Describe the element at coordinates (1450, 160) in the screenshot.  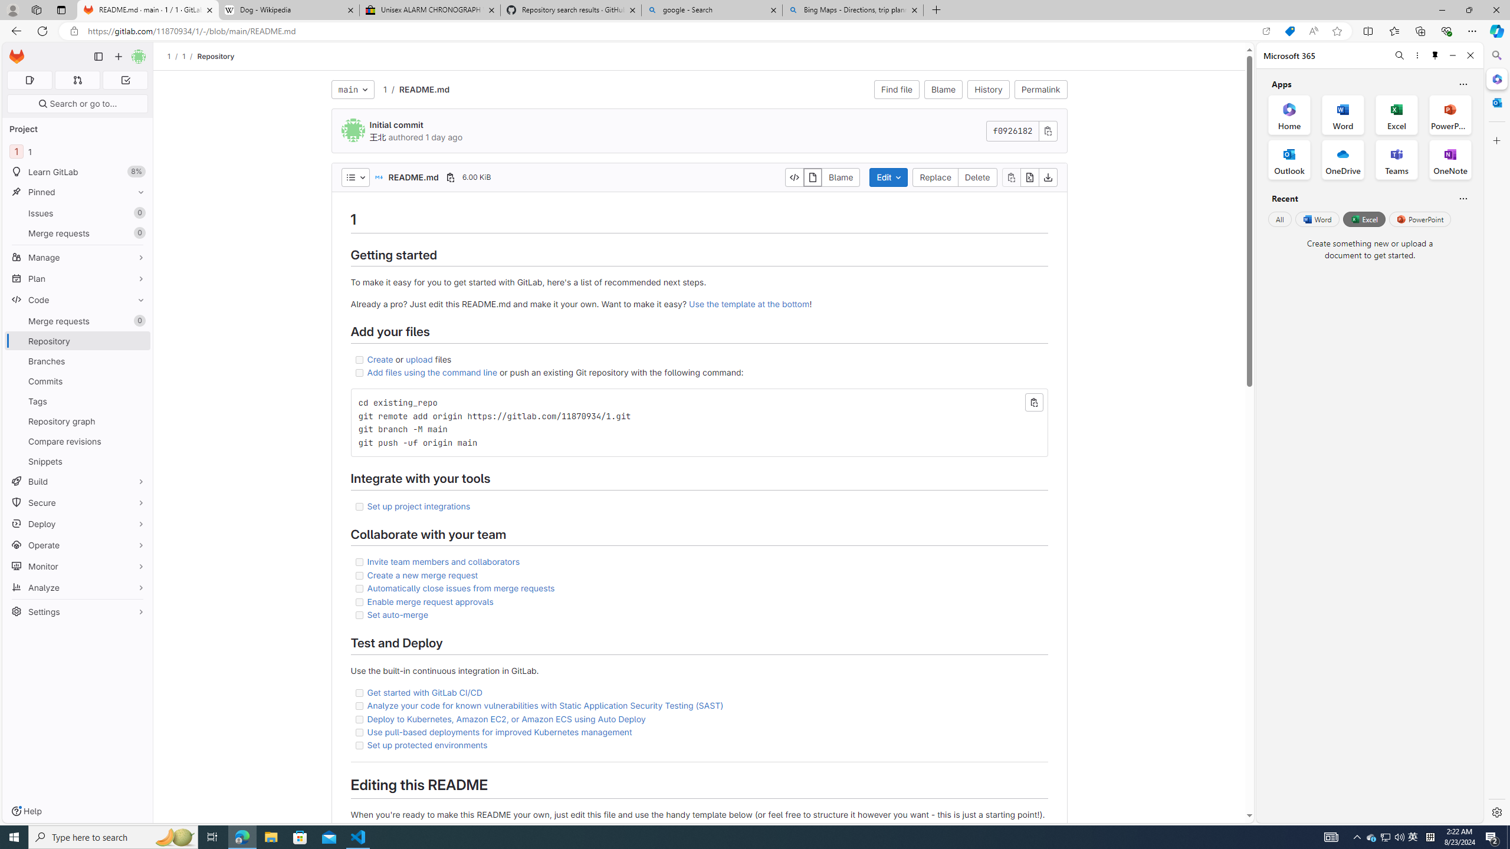
I see `OneNote Office App` at that location.